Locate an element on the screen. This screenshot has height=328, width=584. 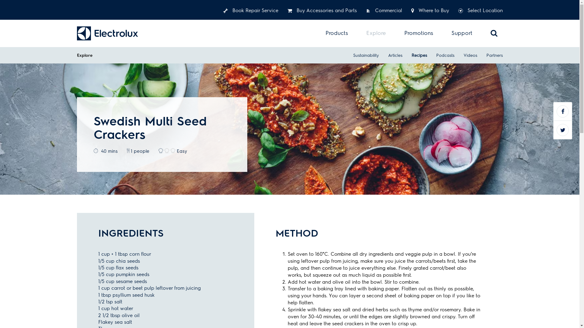
Promotions is located at coordinates (419, 33).